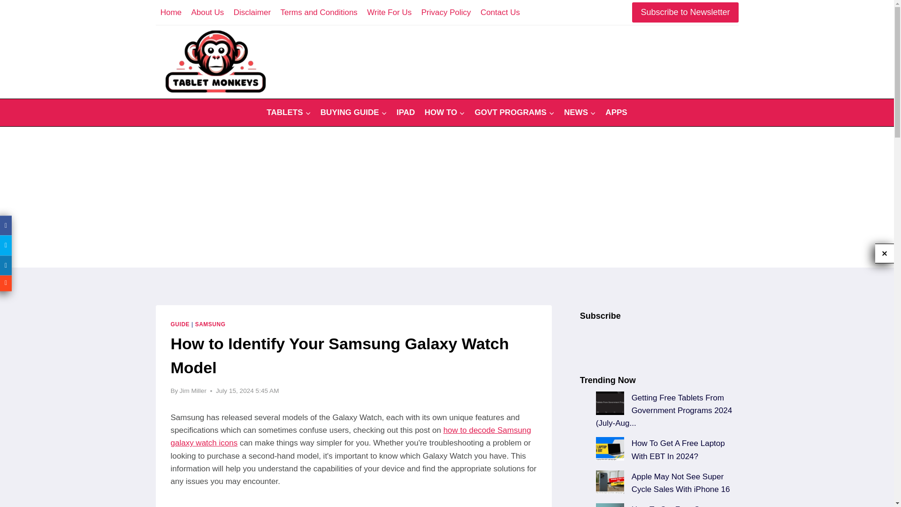 Image resolution: width=901 pixels, height=507 pixels. I want to click on About Us, so click(207, 12).